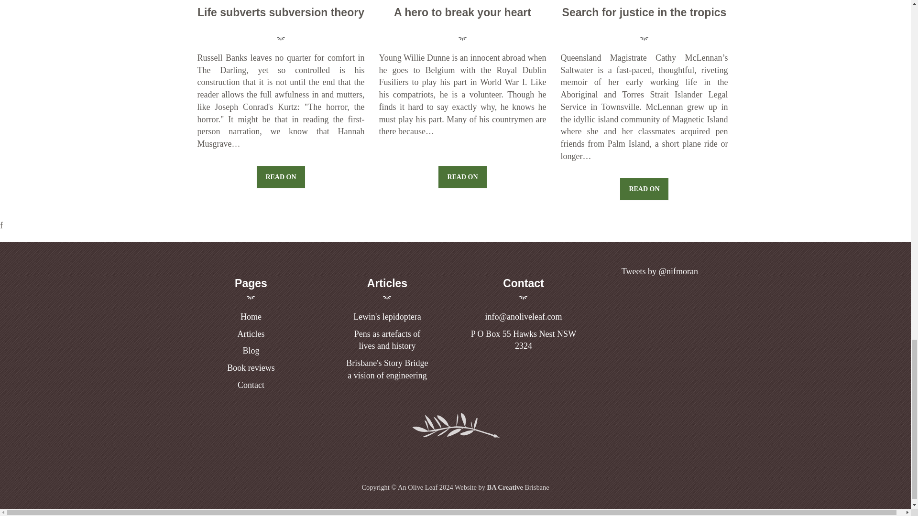 Image resolution: width=918 pixels, height=516 pixels. Describe the element at coordinates (251, 385) in the screenshot. I see `READ ON` at that location.